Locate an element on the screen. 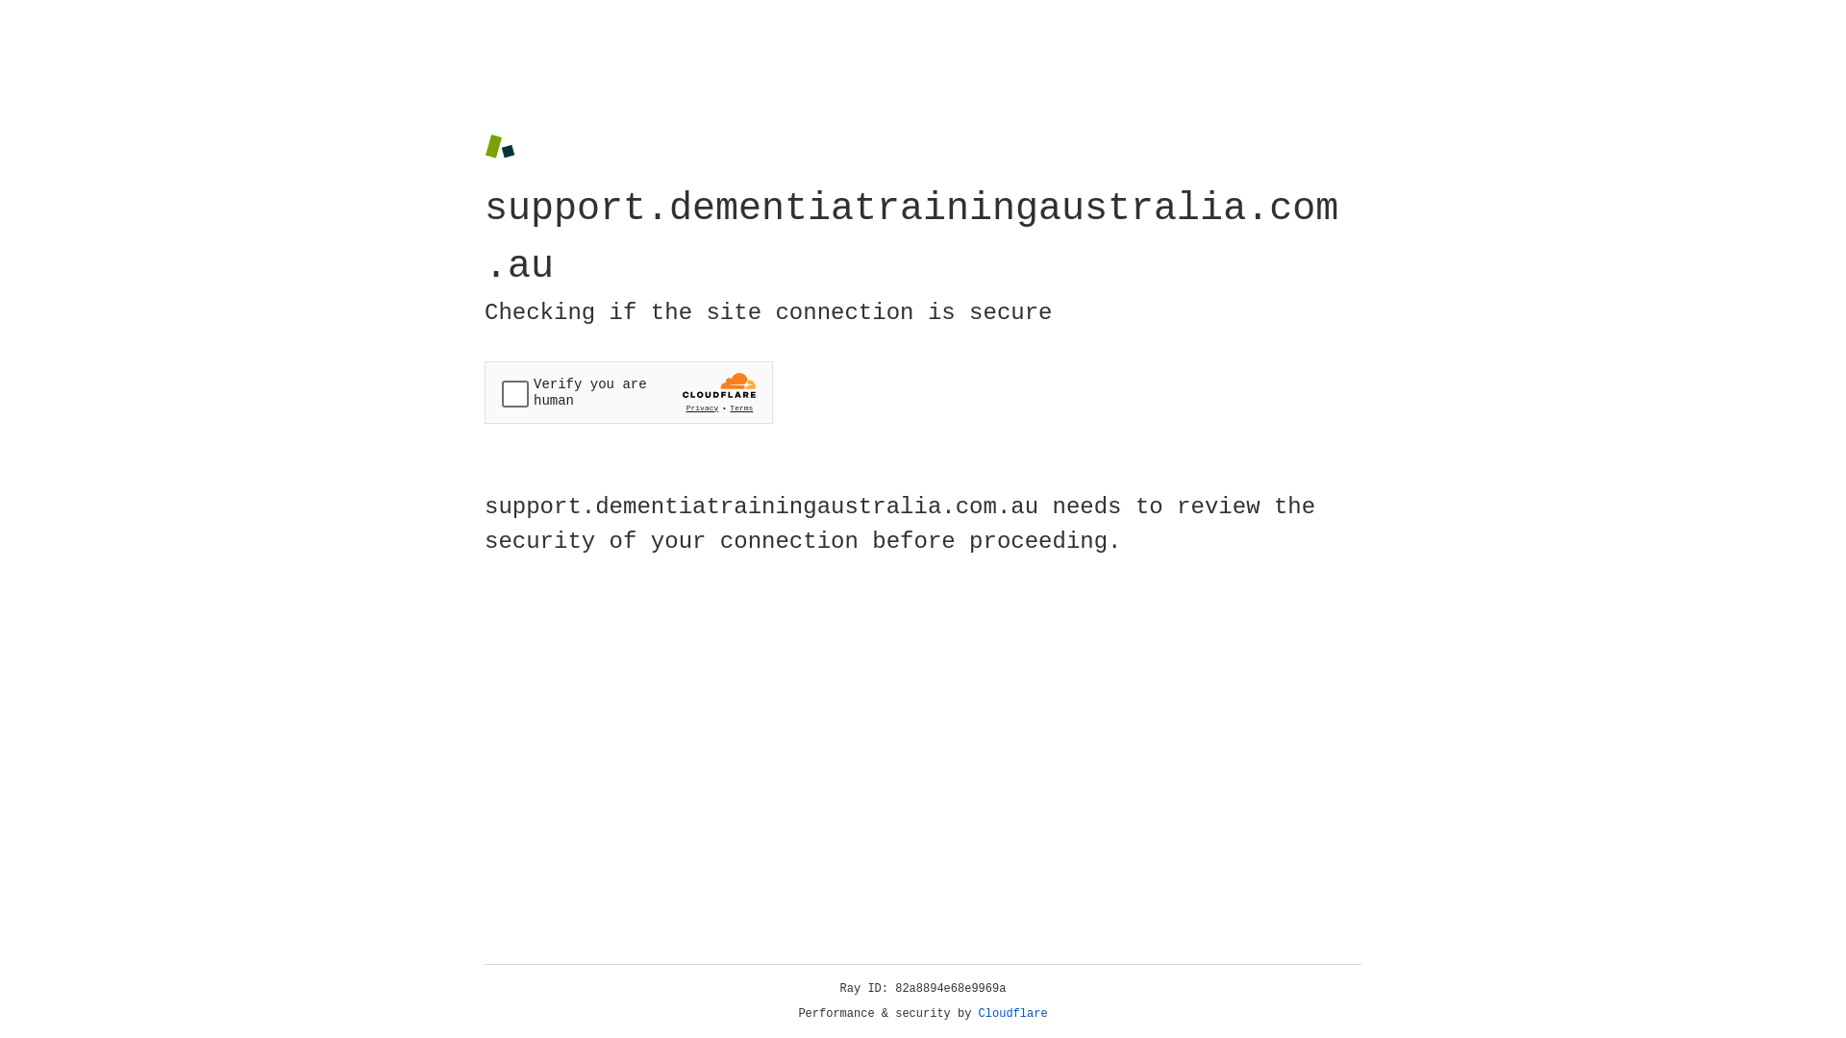 Image resolution: width=1846 pixels, height=1038 pixels. Widget containing a Cloudflare security challenge is located at coordinates (629, 392).